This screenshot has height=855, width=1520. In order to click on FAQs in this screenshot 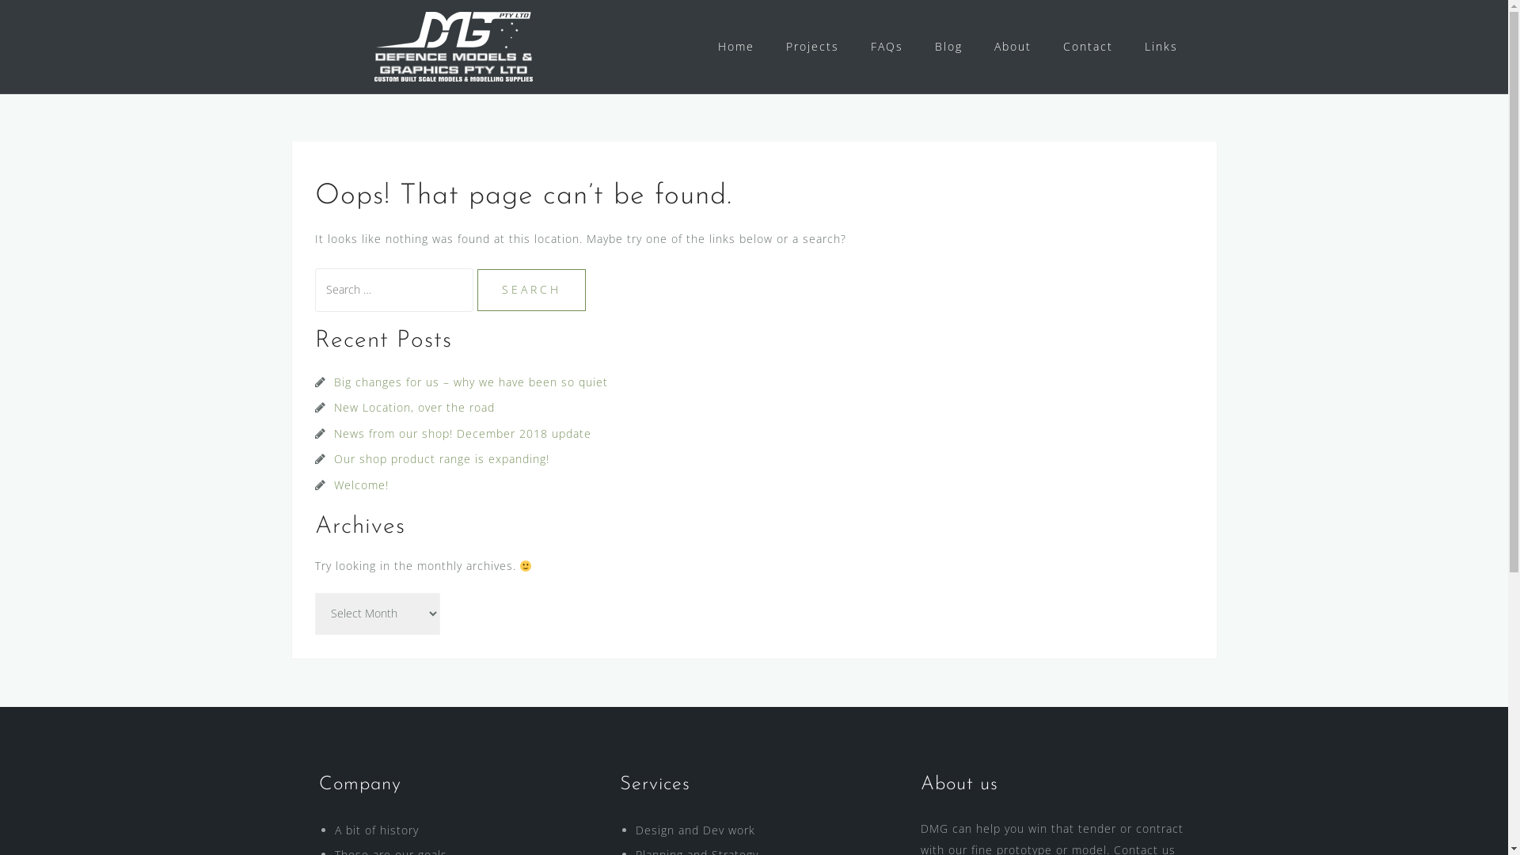, I will do `click(887, 47)`.